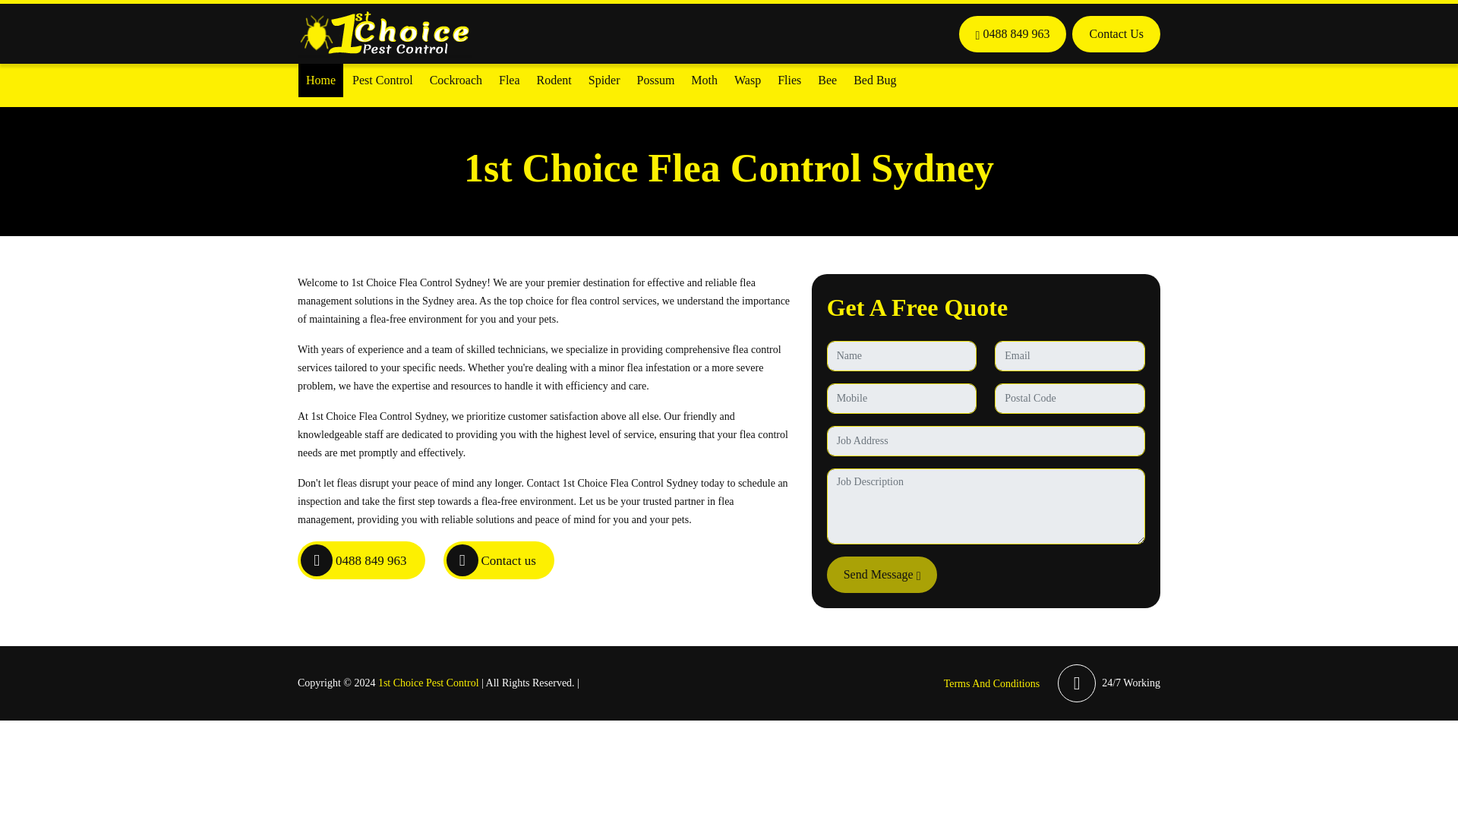 This screenshot has width=1458, height=820. What do you see at coordinates (383, 80) in the screenshot?
I see `Pest Control` at bounding box center [383, 80].